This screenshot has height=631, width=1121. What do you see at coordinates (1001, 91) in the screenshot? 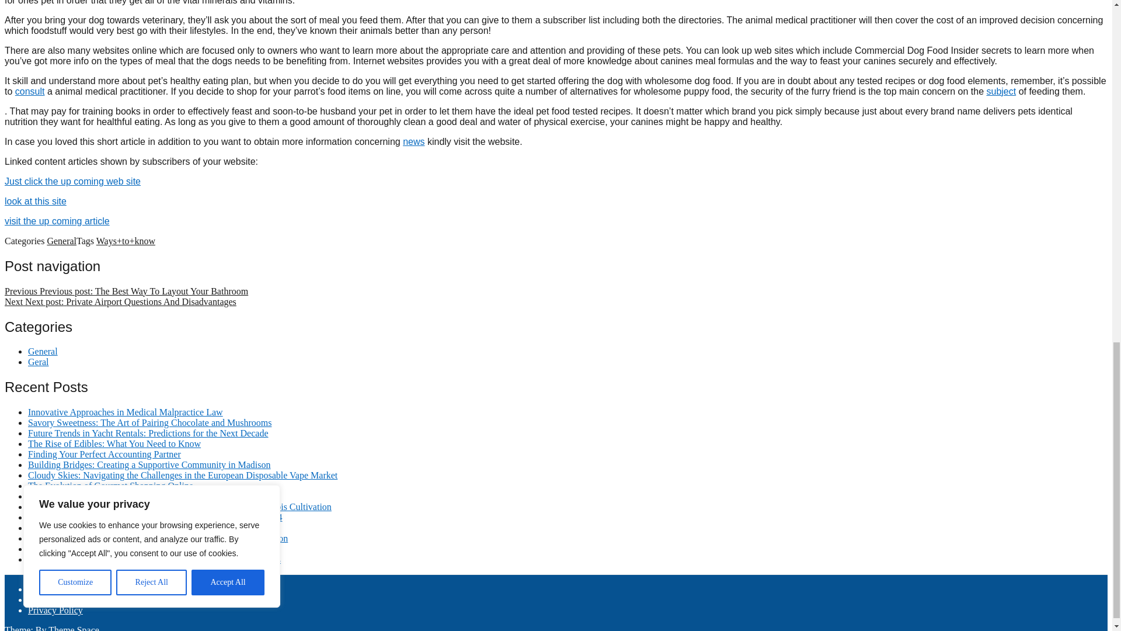
I see `subject` at bounding box center [1001, 91].